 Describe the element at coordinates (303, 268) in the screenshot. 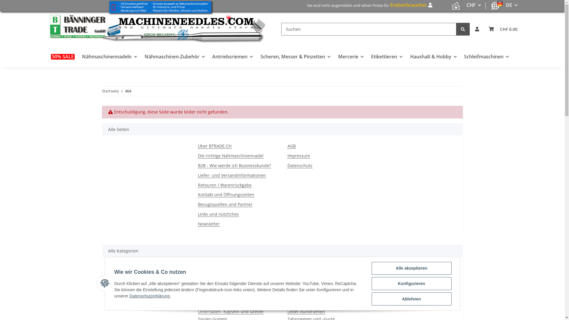

I see `Antriebsriemen` at that location.